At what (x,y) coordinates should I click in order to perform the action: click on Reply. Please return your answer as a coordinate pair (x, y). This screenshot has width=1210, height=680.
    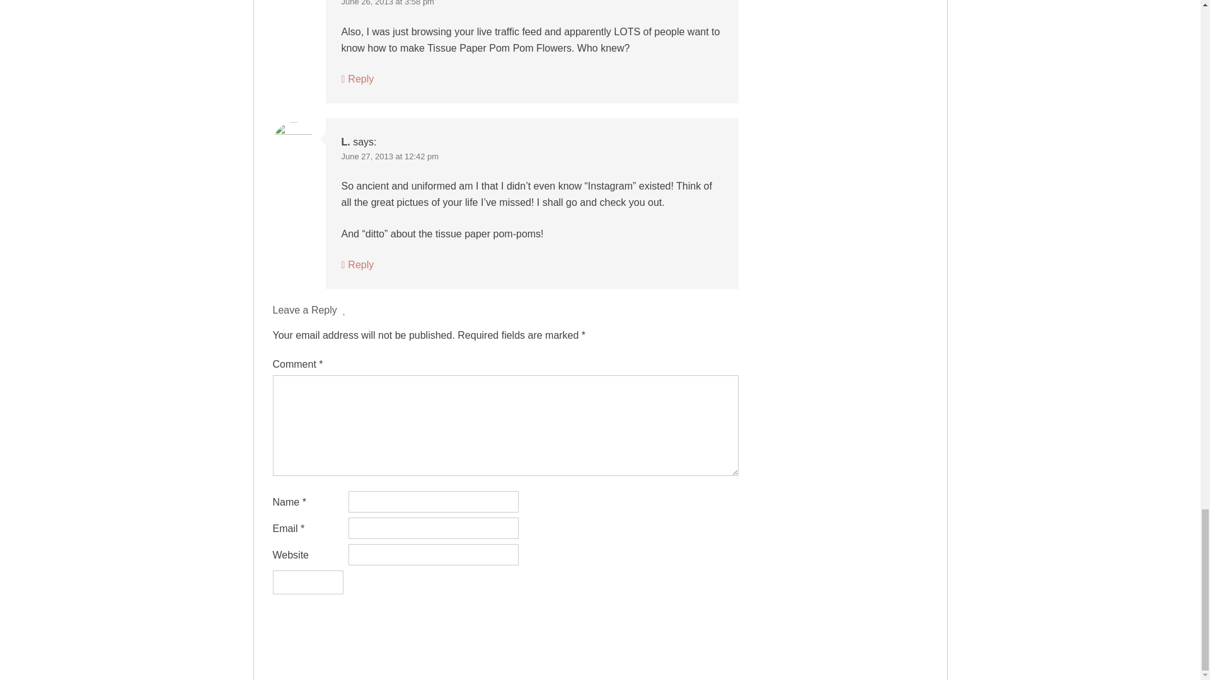
    Looking at the image, I should click on (357, 78).